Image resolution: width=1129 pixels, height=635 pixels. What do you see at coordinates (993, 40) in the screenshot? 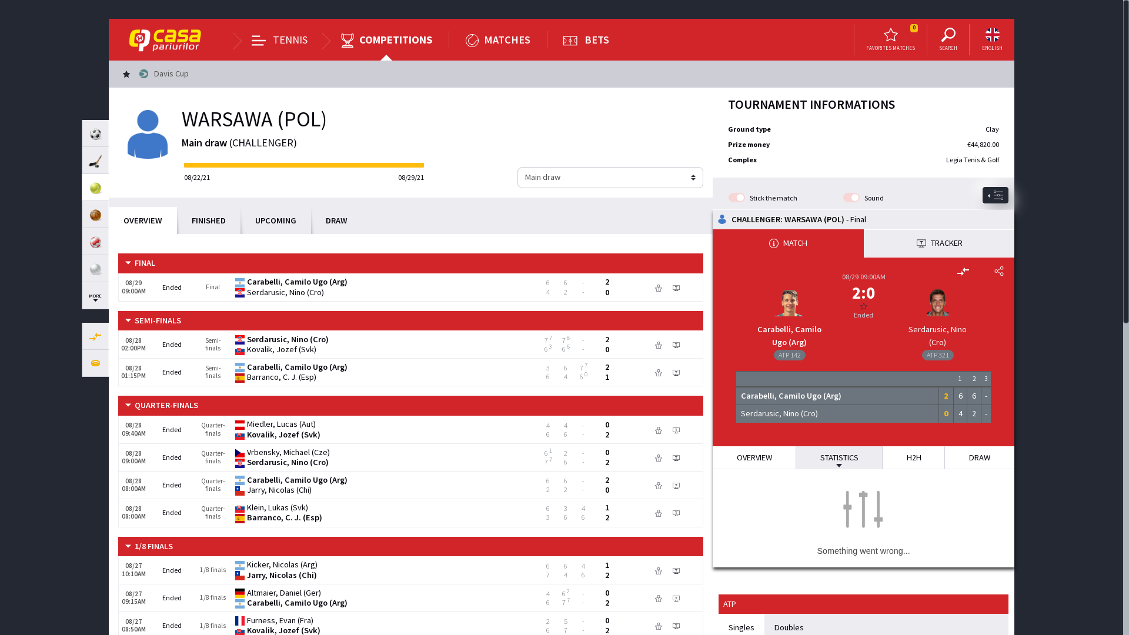
I see `ENGLISH` at bounding box center [993, 40].